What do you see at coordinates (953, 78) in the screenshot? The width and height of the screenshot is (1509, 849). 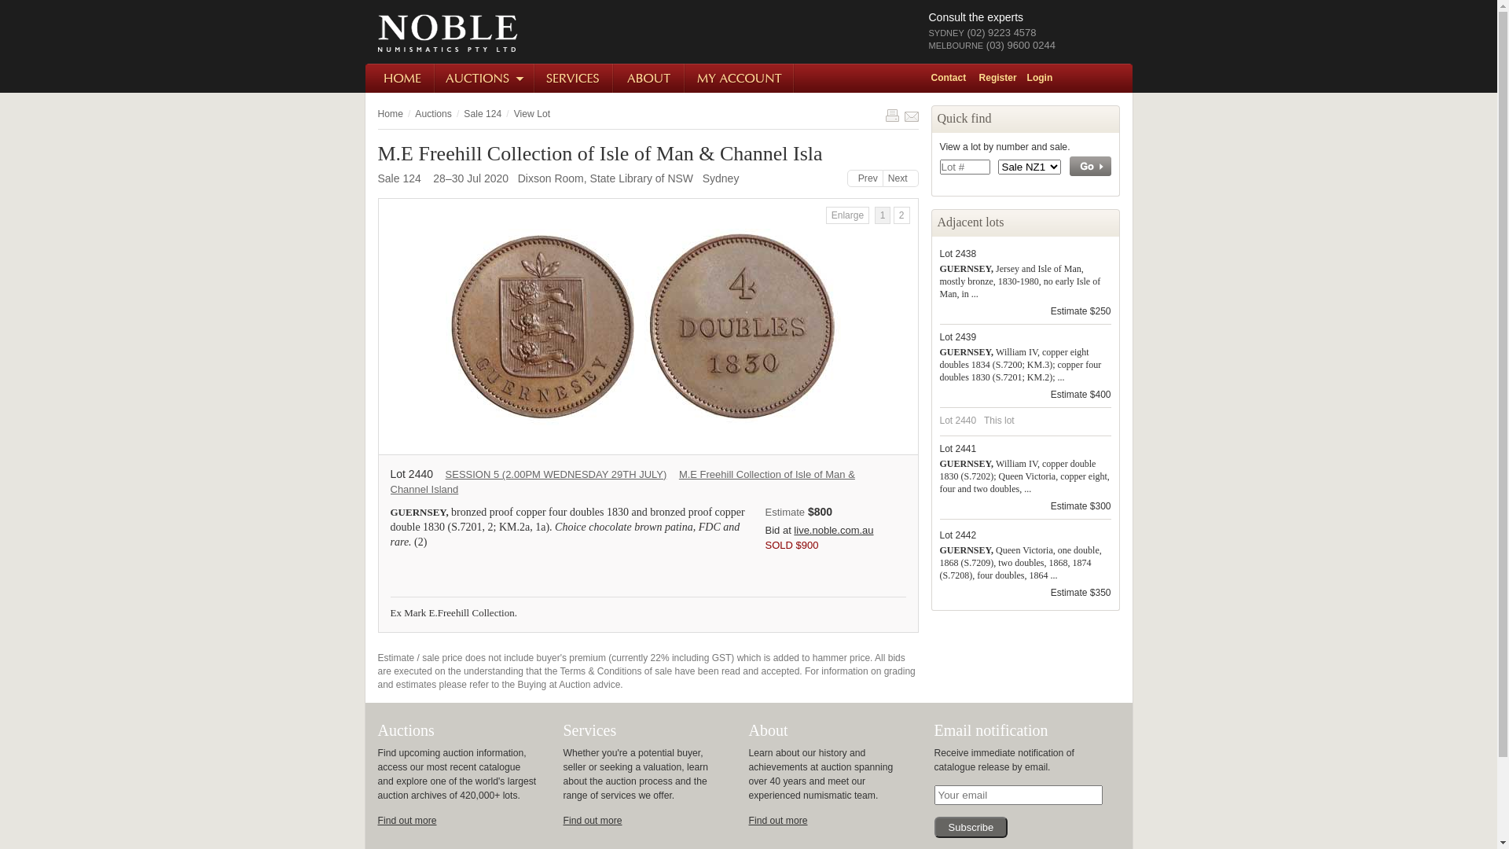 I see `Contact` at bounding box center [953, 78].